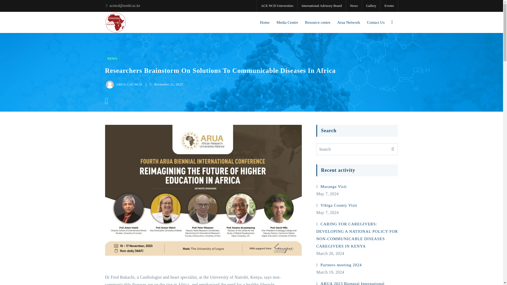 The image size is (507, 285). I want to click on Media Centre, so click(287, 22).